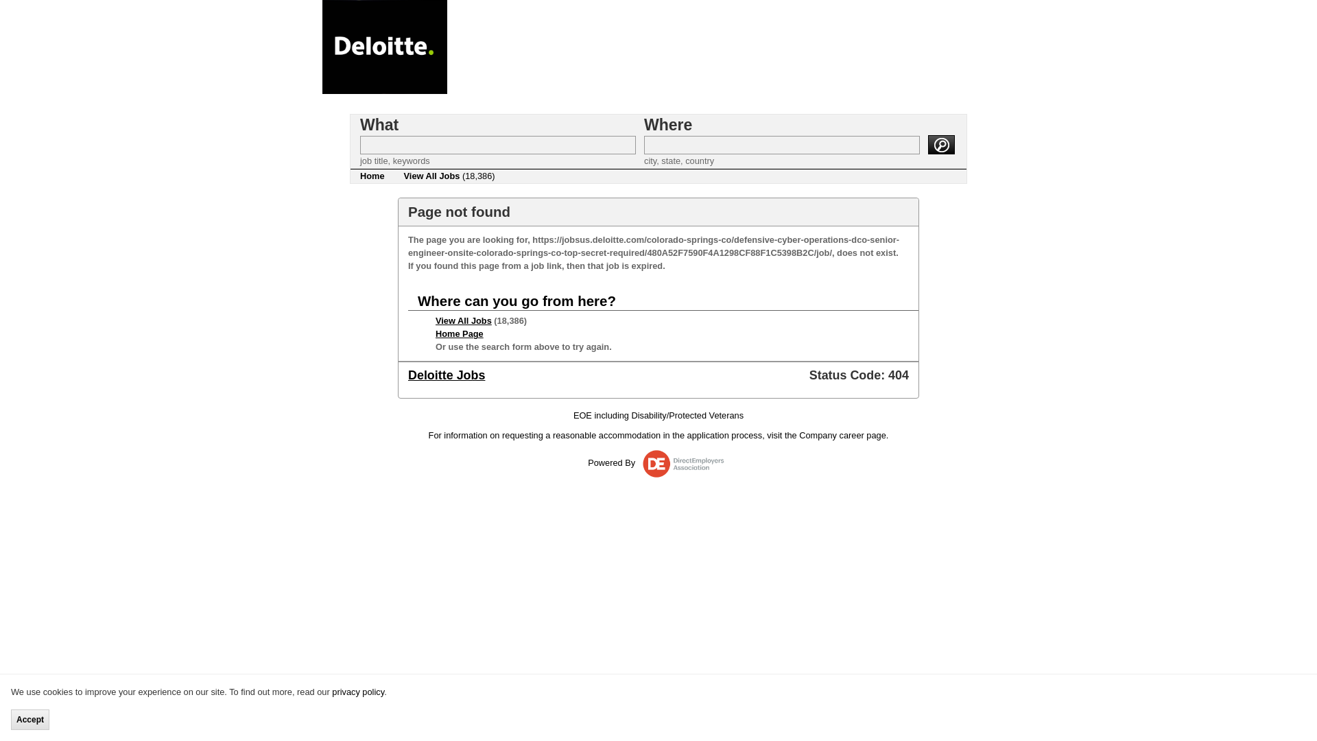 The height and width of the screenshot is (741, 1317). What do you see at coordinates (464, 321) in the screenshot?
I see `View All Jobs` at bounding box center [464, 321].